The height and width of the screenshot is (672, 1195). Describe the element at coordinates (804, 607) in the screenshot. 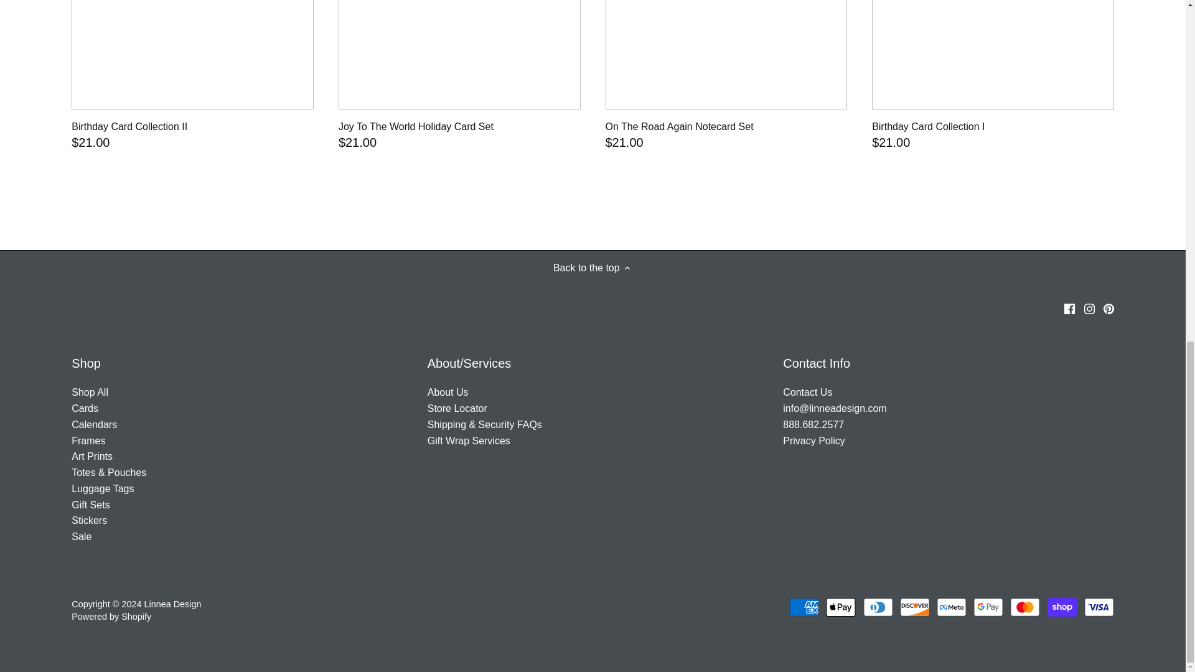

I see `American Express` at that location.